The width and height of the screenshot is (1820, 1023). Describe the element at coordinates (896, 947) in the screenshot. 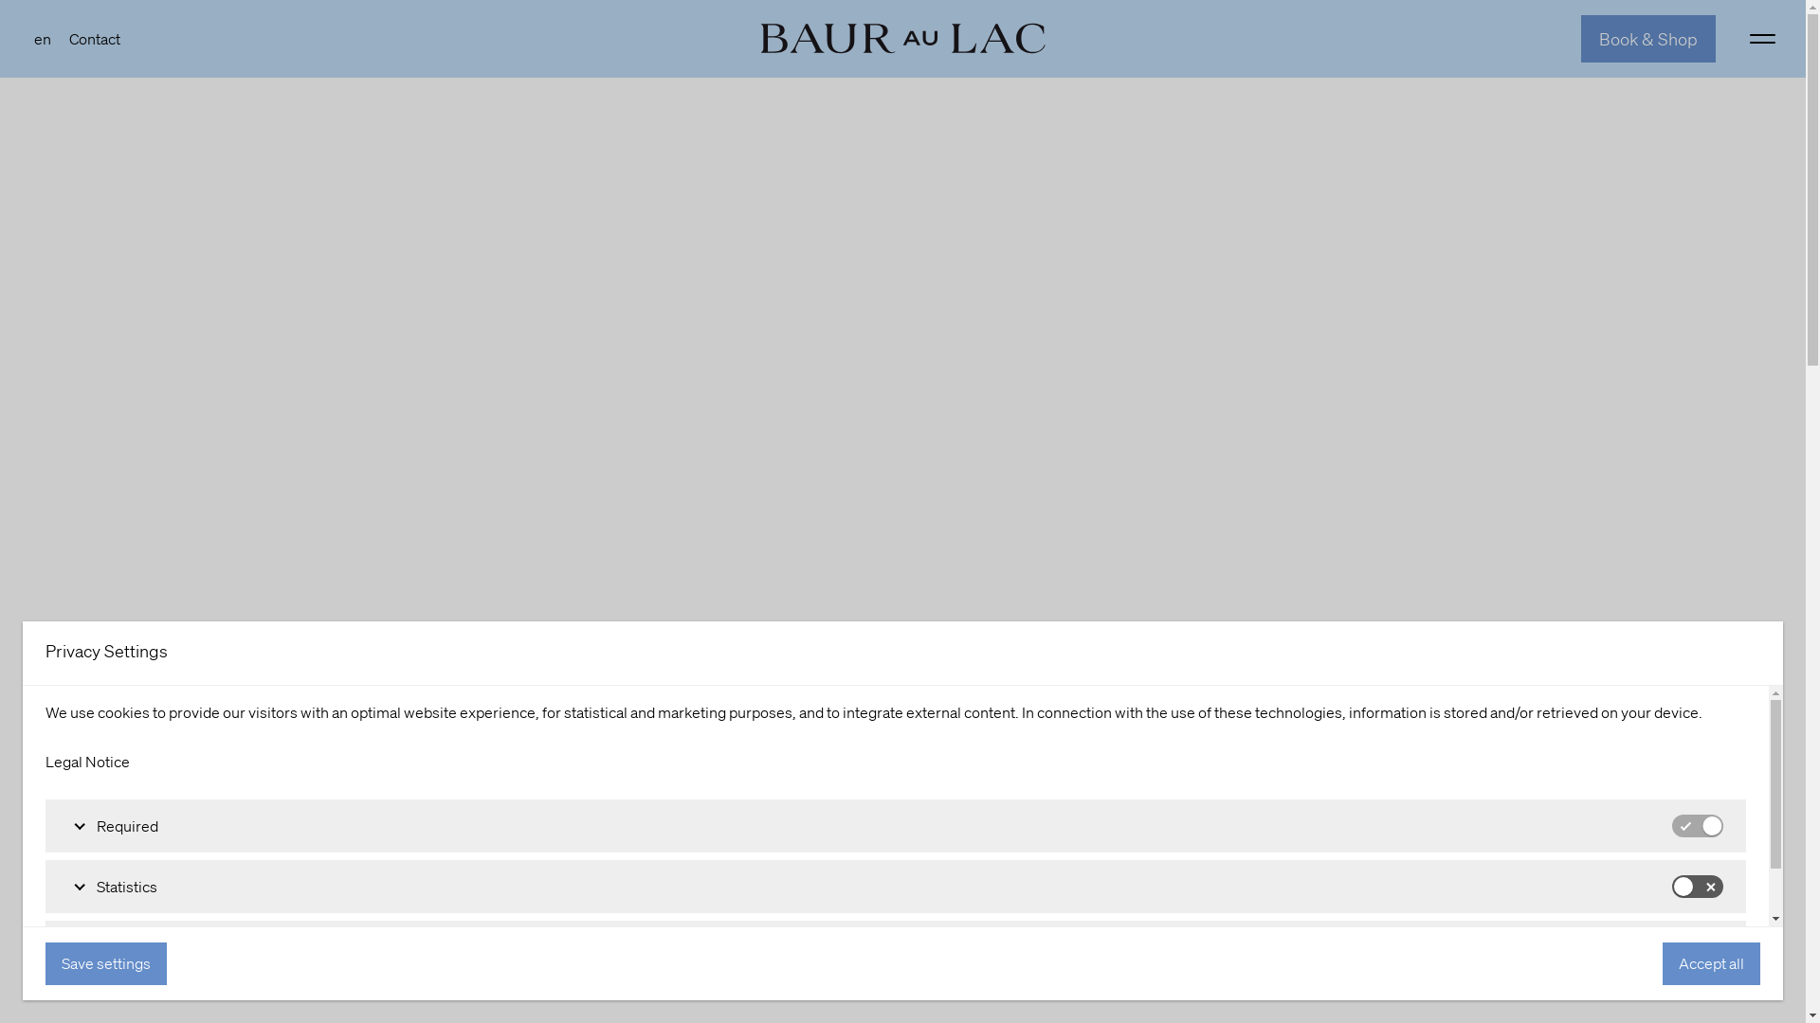

I see `Marketing` at that location.